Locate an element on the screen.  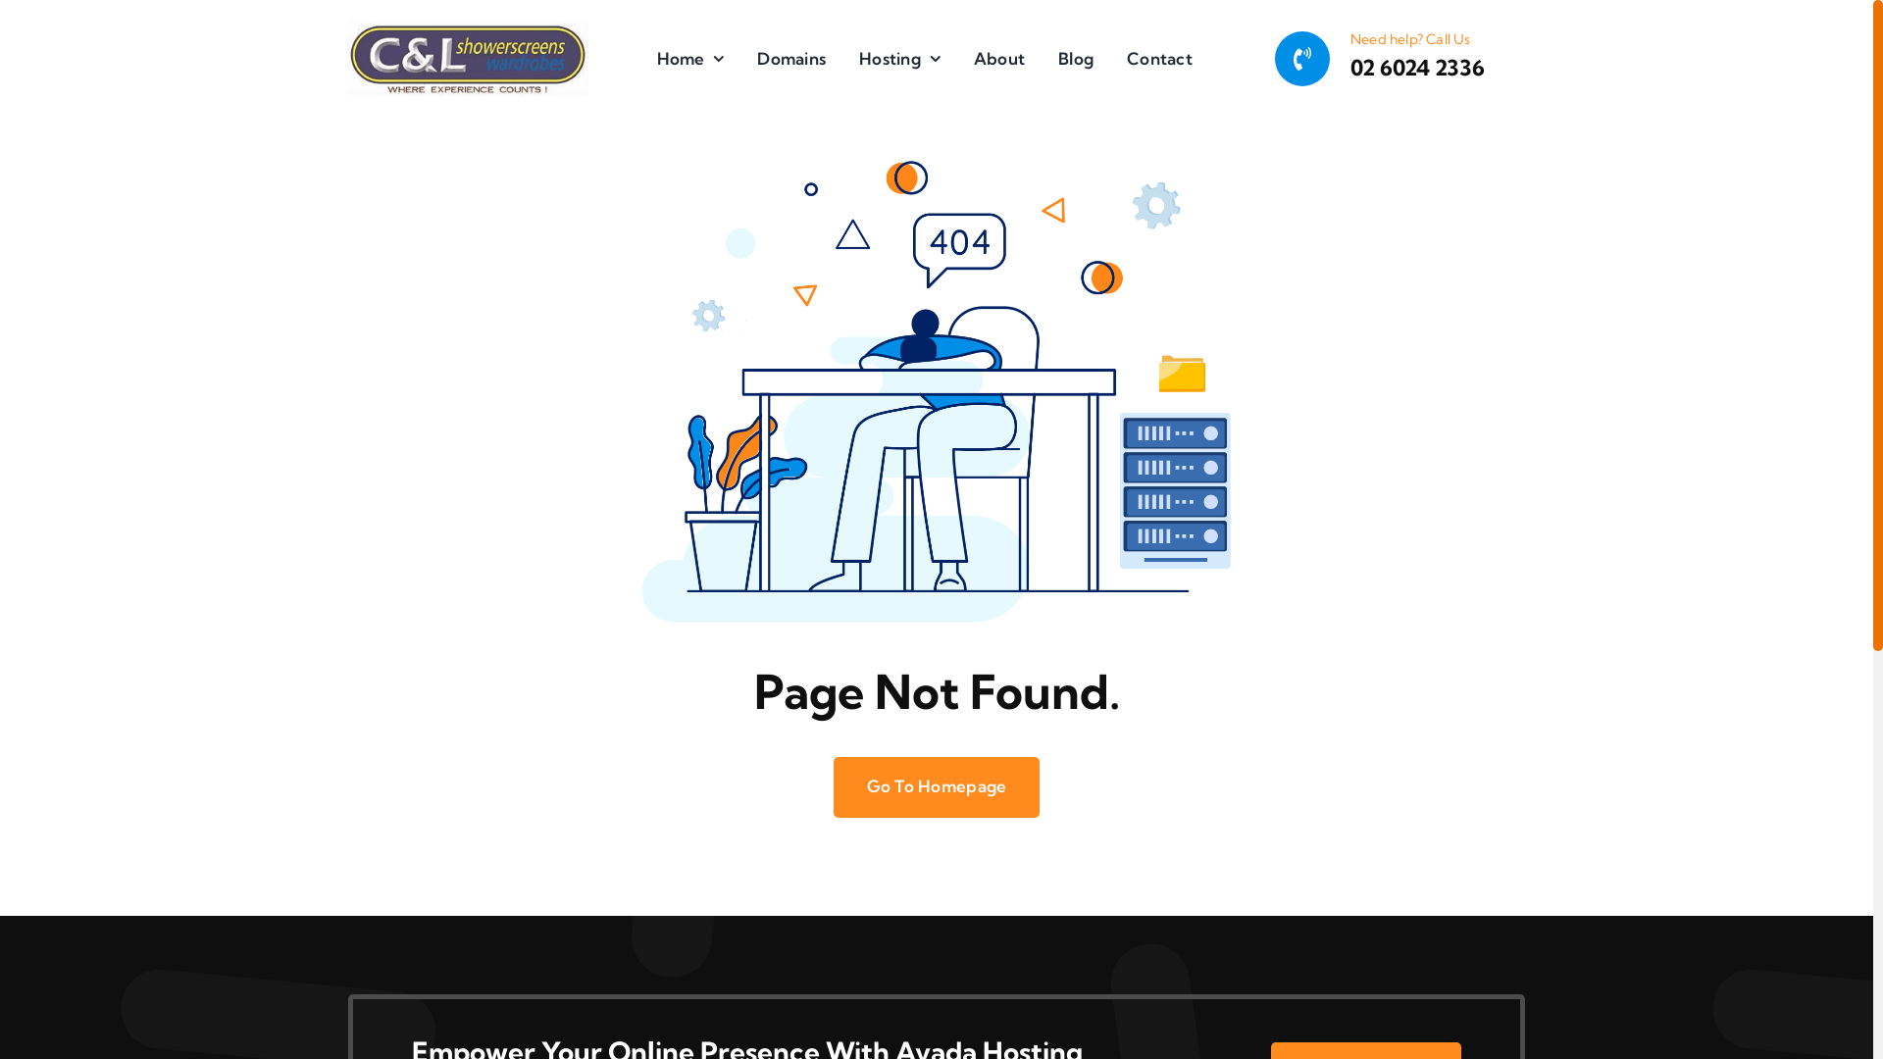
Home is located at coordinates (690, 59).